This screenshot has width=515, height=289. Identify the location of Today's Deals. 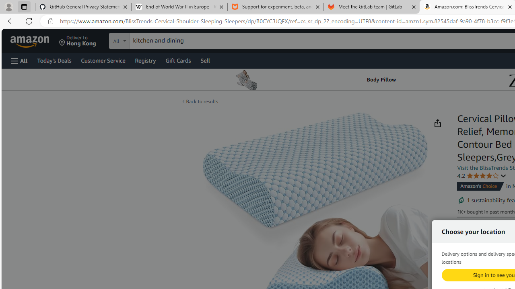
(54, 60).